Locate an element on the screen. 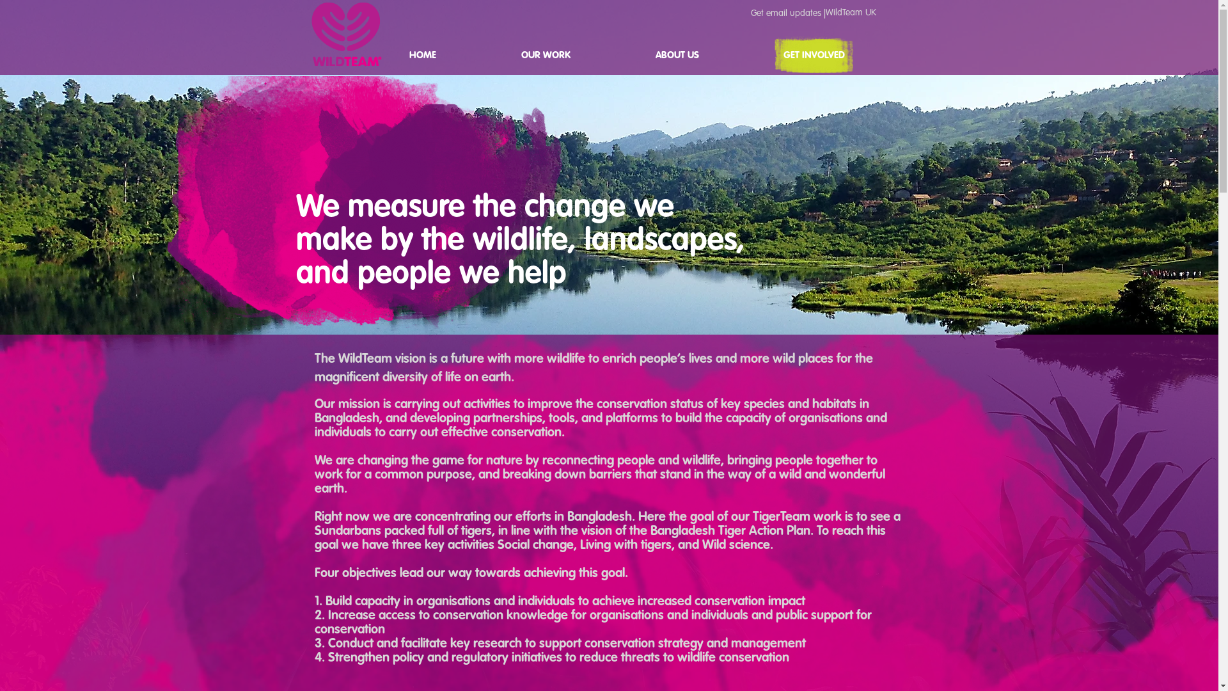  WildTeam UK is located at coordinates (851, 13).